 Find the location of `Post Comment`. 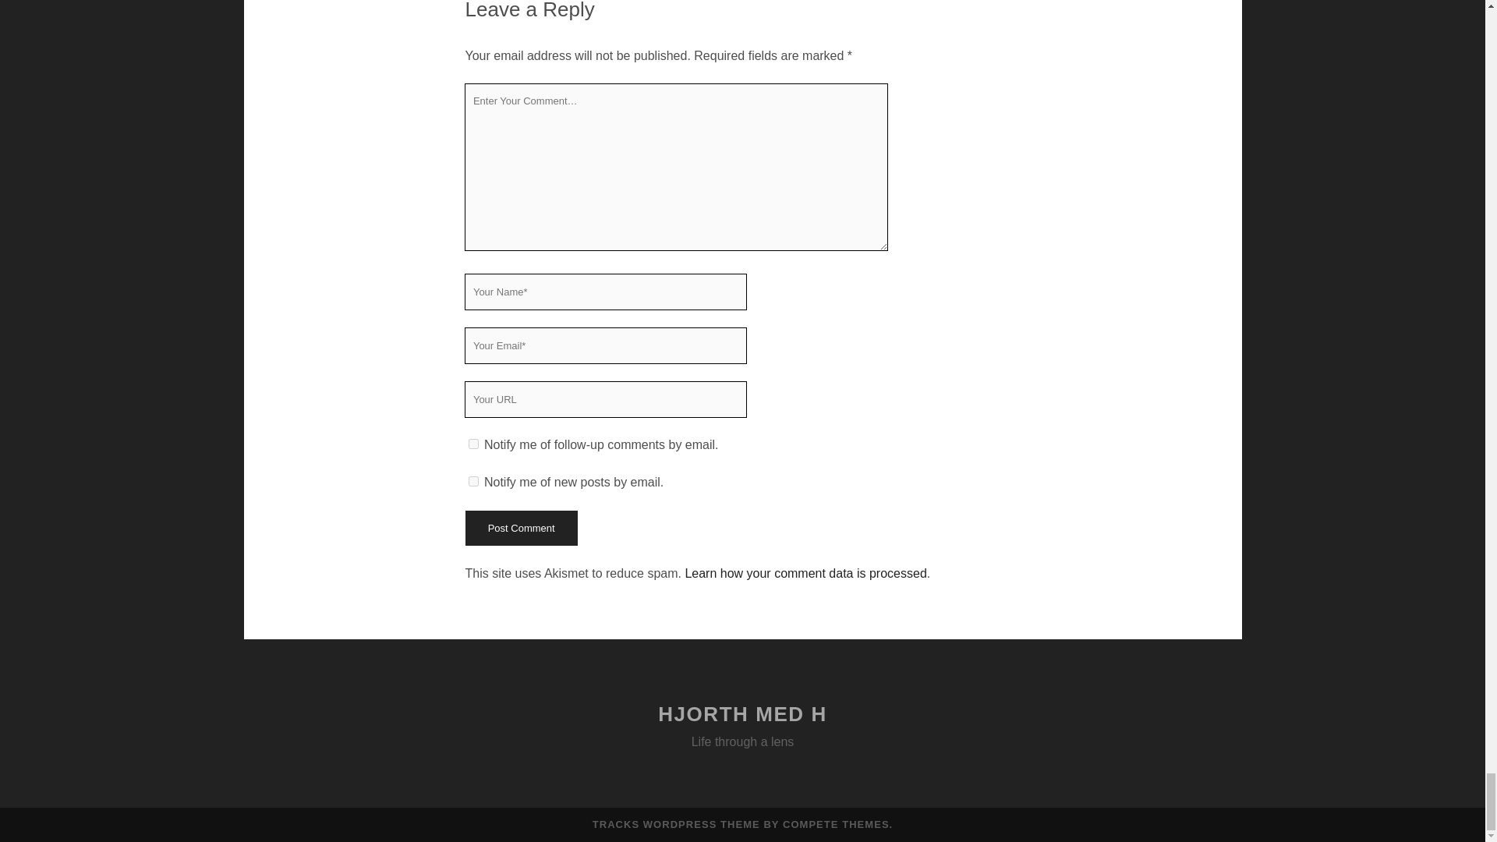

Post Comment is located at coordinates (520, 527).